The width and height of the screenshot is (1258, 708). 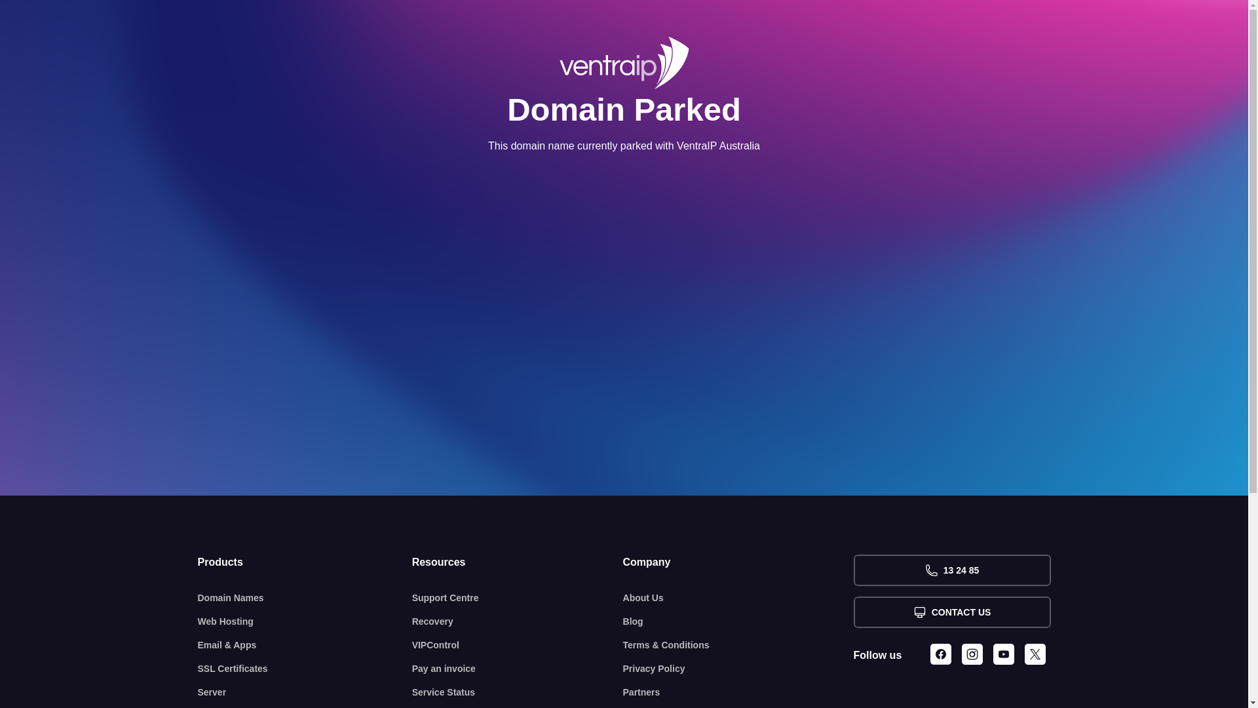 What do you see at coordinates (518, 598) in the screenshot?
I see `Support Centre` at bounding box center [518, 598].